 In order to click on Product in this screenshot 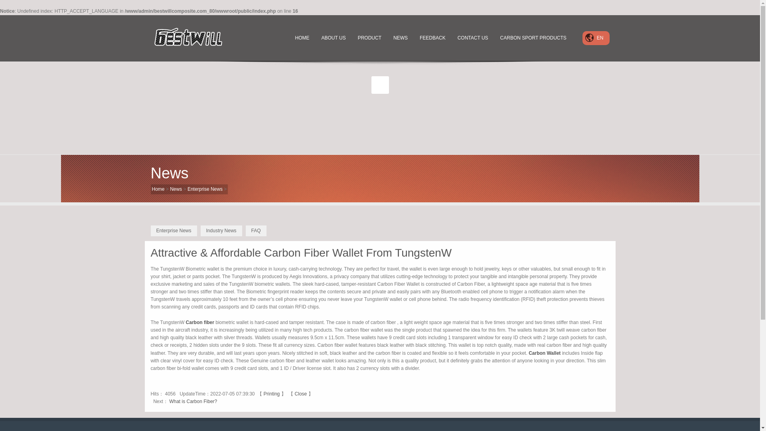, I will do `click(369, 38)`.